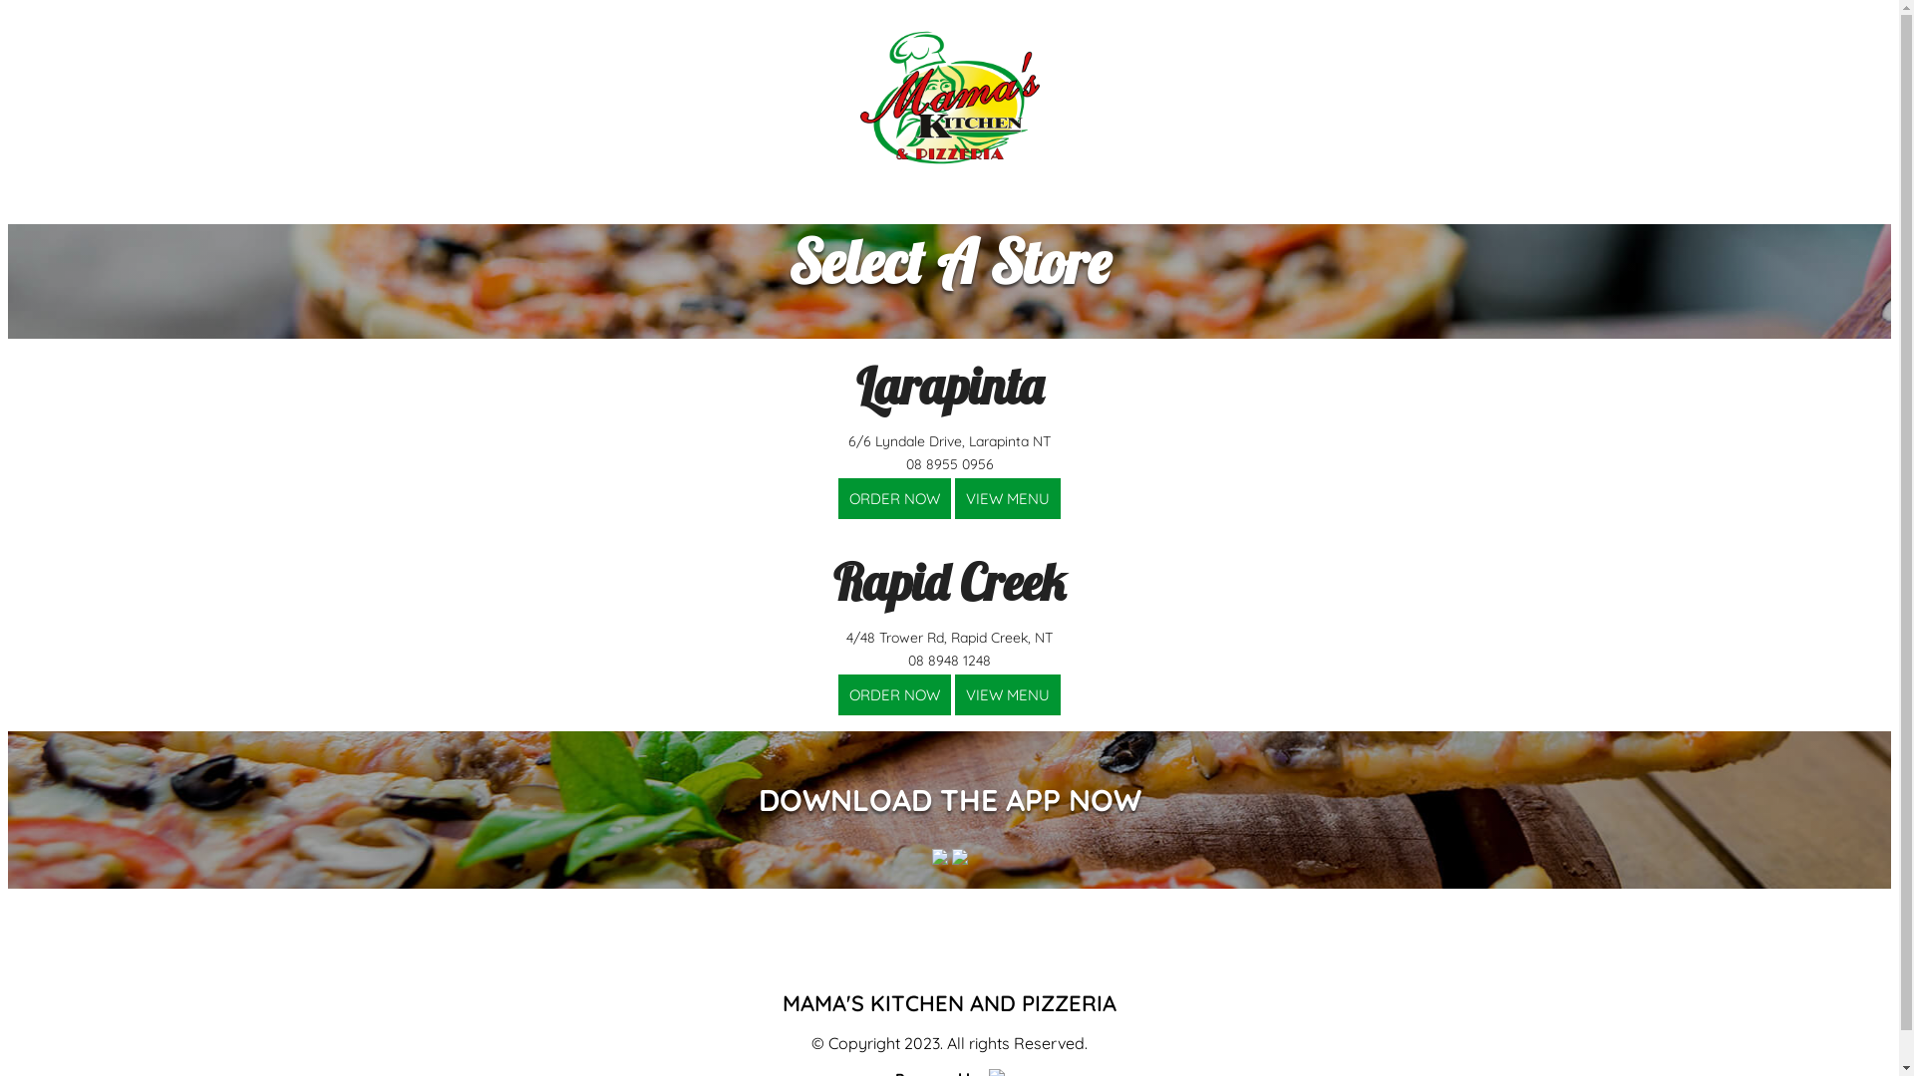 This screenshot has width=1914, height=1076. Describe the element at coordinates (895, 695) in the screenshot. I see `ORDER NOW` at that location.